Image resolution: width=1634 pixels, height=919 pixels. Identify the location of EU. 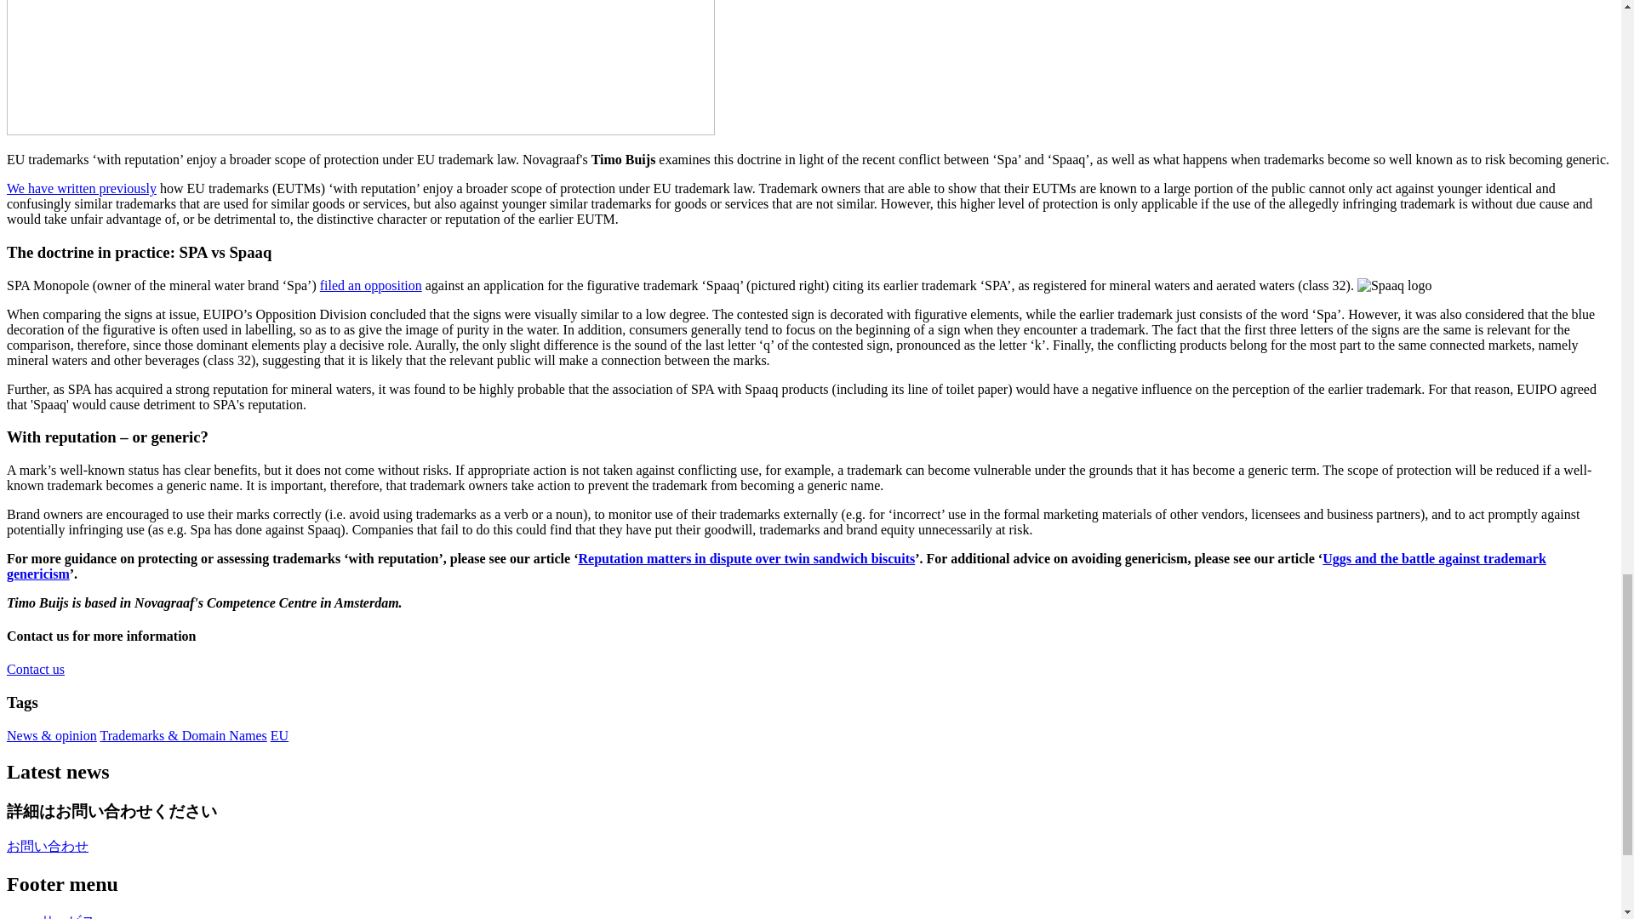
(279, 735).